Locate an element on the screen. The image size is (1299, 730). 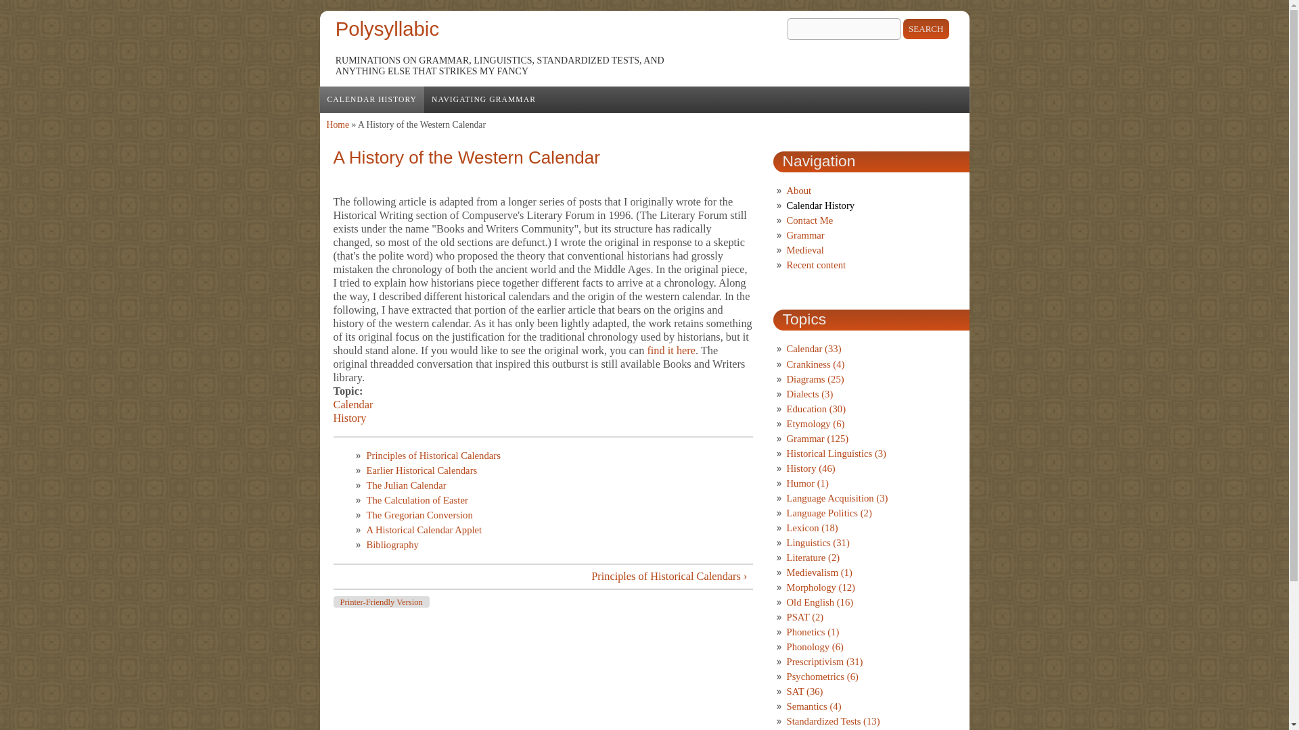
The Calculation of Easter is located at coordinates (417, 500).